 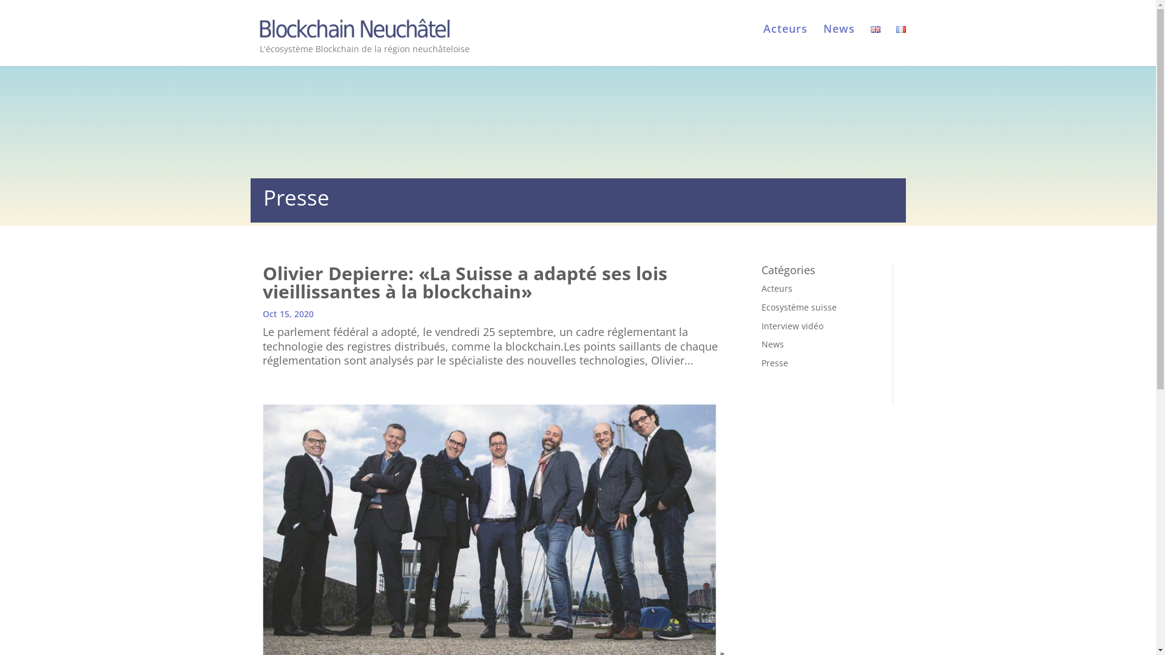 I want to click on News, so click(x=773, y=344).